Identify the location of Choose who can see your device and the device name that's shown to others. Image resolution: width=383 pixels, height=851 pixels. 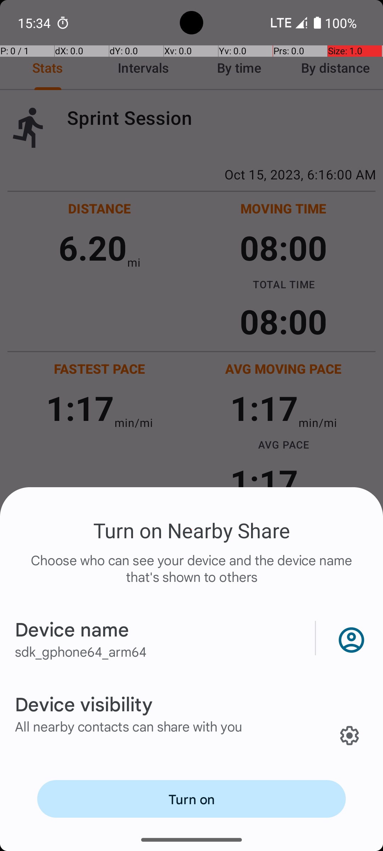
(191, 576).